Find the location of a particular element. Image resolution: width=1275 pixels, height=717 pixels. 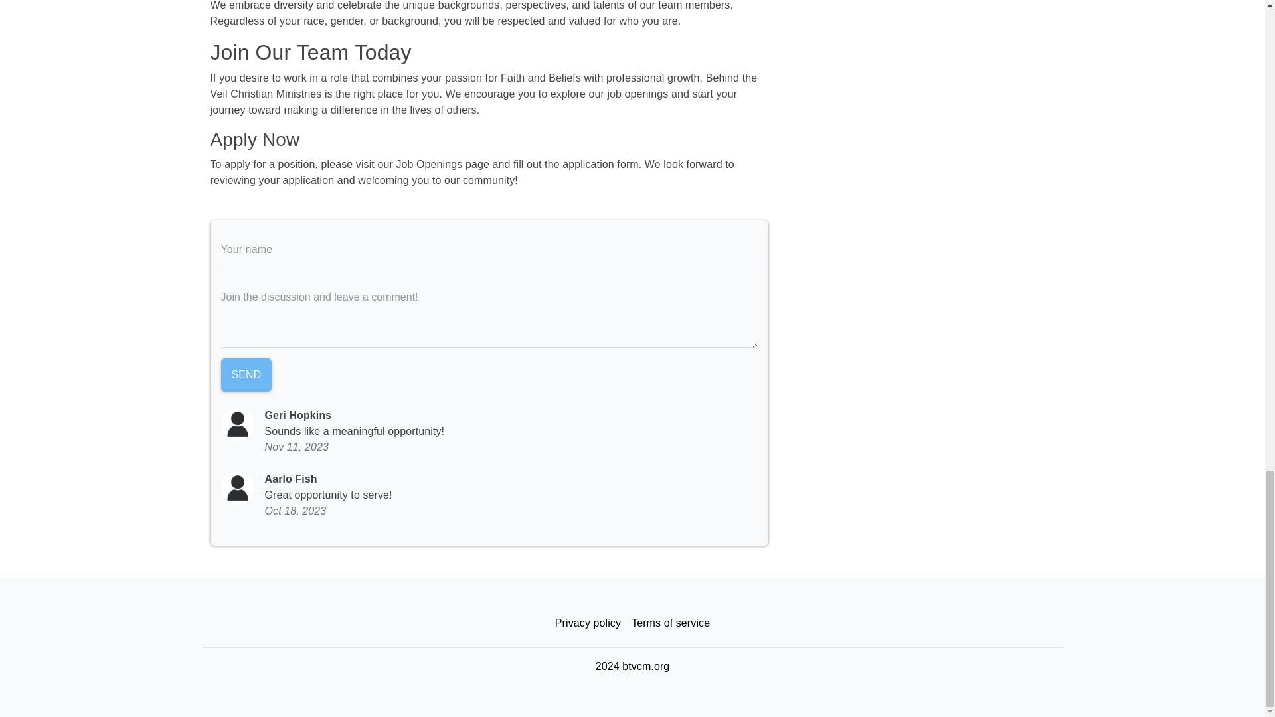

Terms of service is located at coordinates (671, 623).